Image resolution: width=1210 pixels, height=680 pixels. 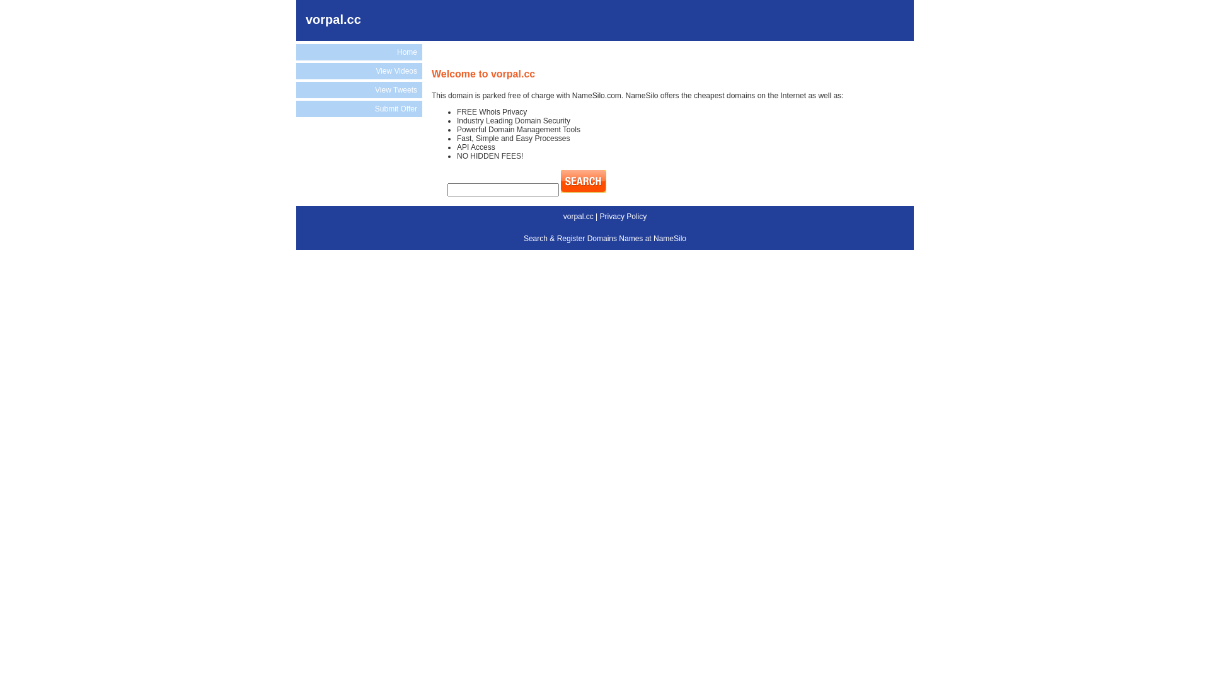 I want to click on Privacy Policy, so click(x=624, y=217).